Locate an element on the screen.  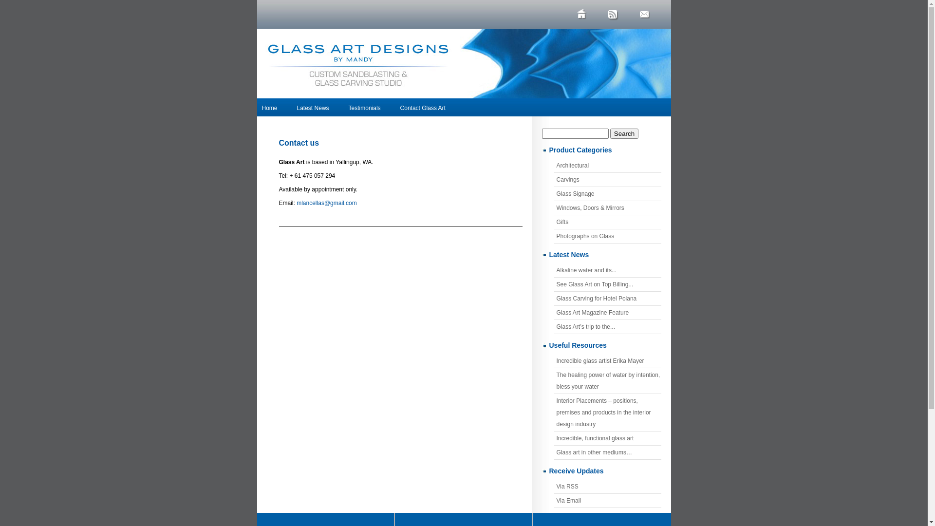
Glass Carving for Hotel Polana is located at coordinates (608, 299).